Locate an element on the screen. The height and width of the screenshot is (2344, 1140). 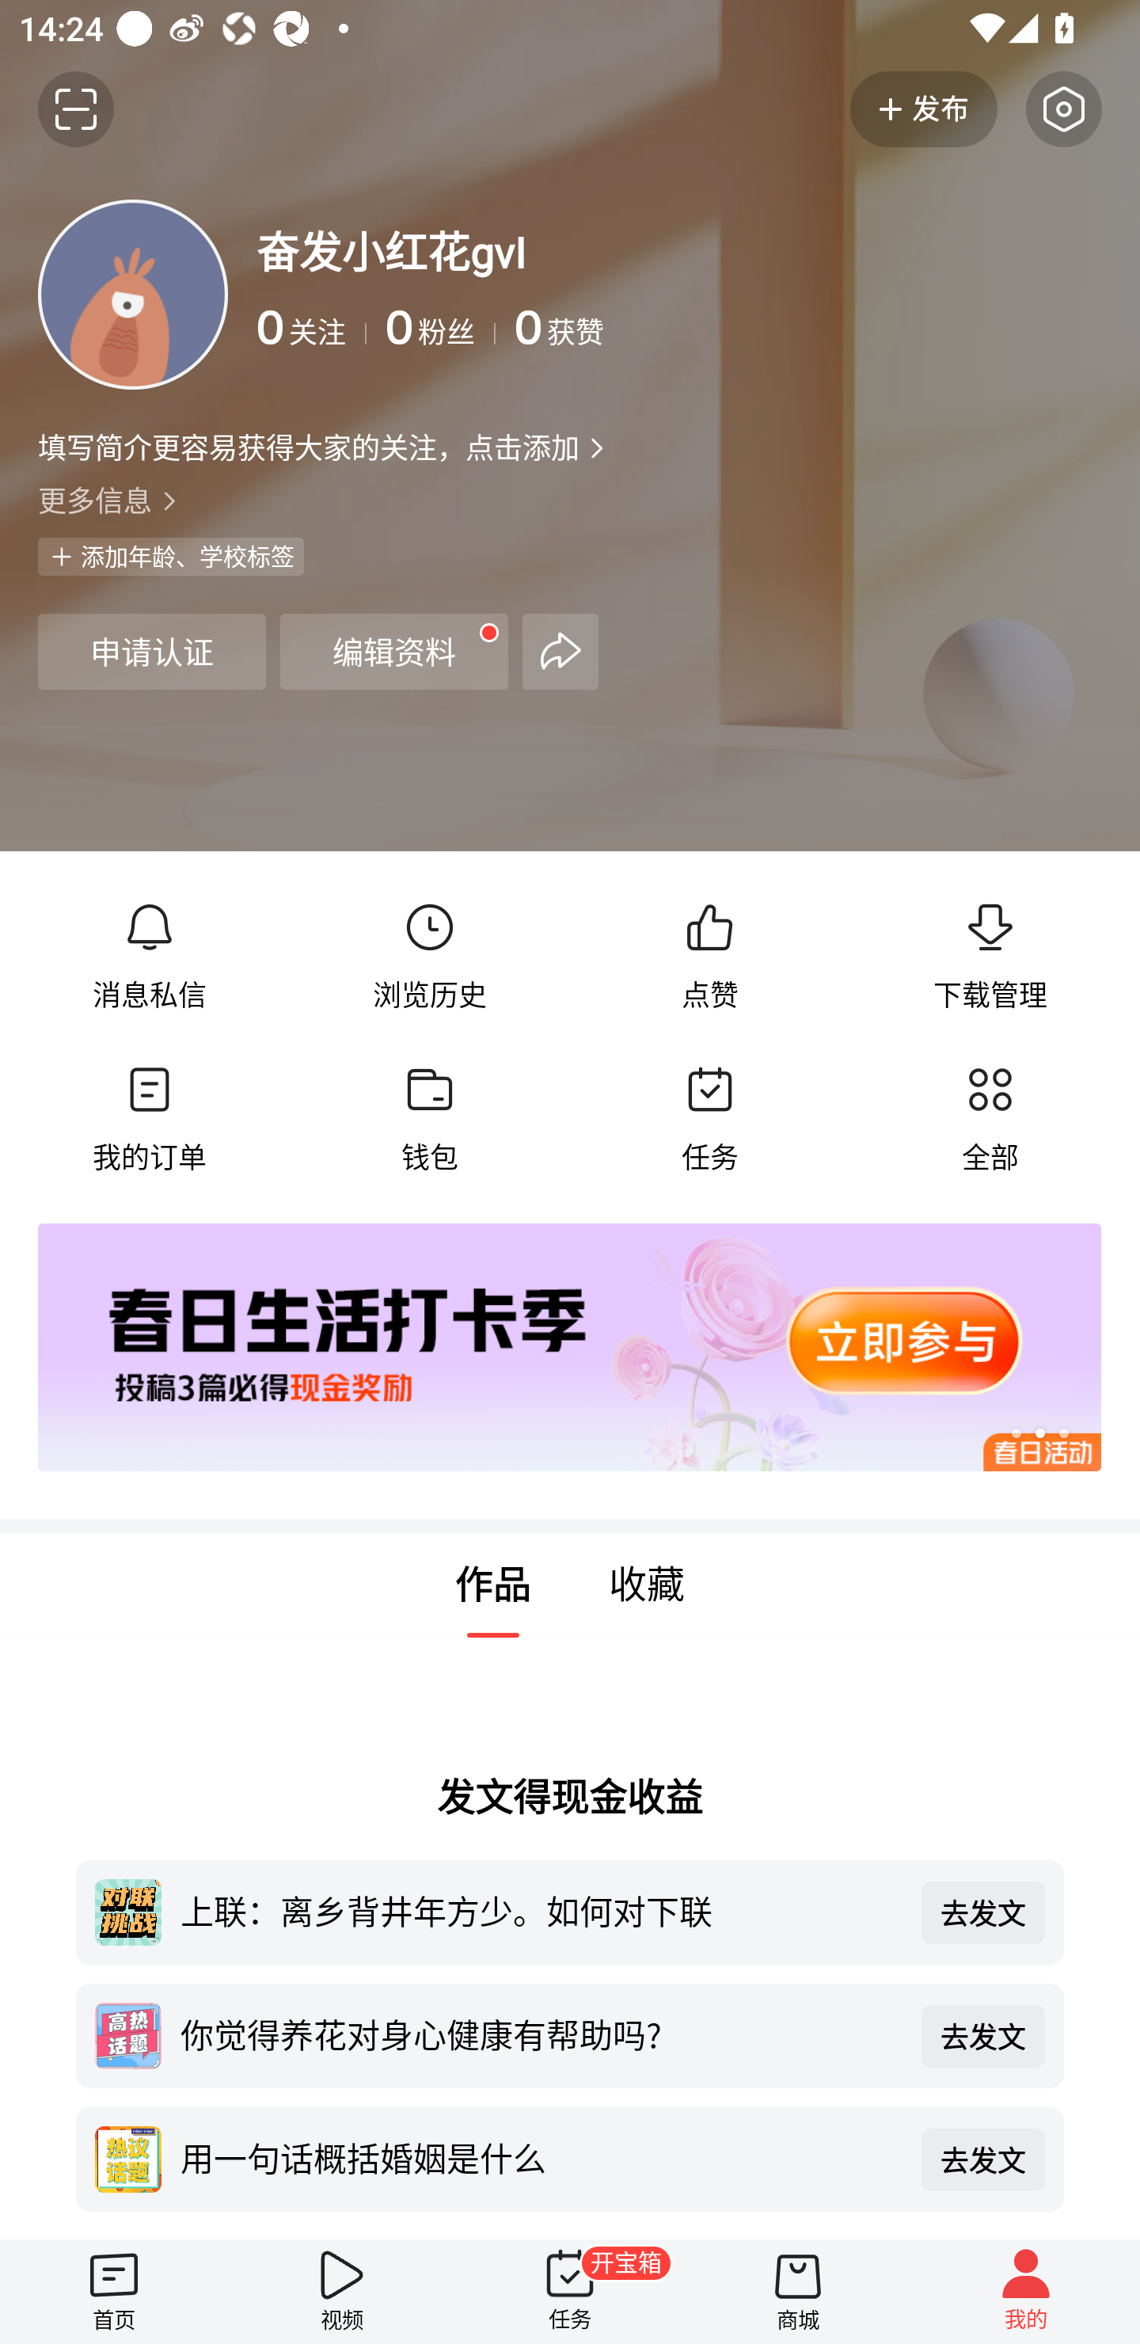
收藏 is located at coordinates (647, 1585).